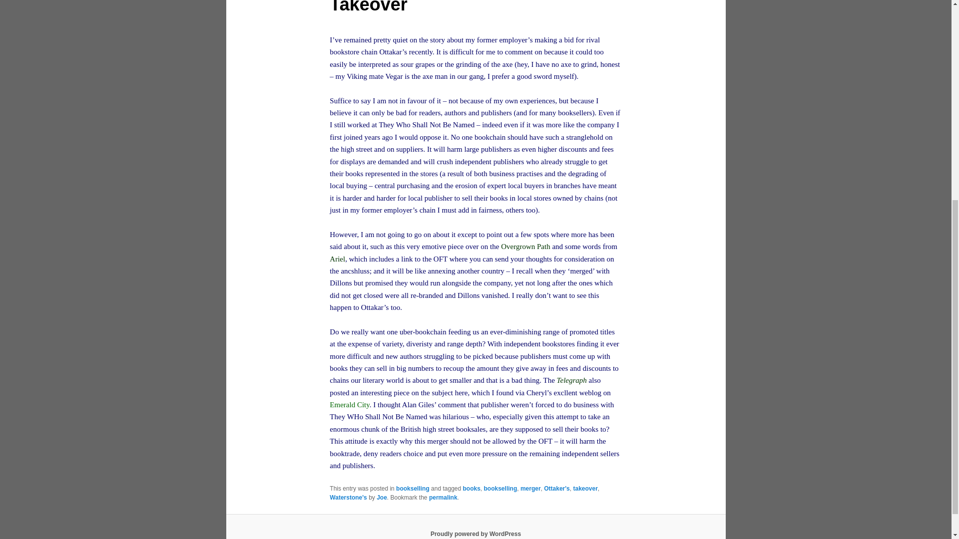  I want to click on Emerald City, so click(350, 404).